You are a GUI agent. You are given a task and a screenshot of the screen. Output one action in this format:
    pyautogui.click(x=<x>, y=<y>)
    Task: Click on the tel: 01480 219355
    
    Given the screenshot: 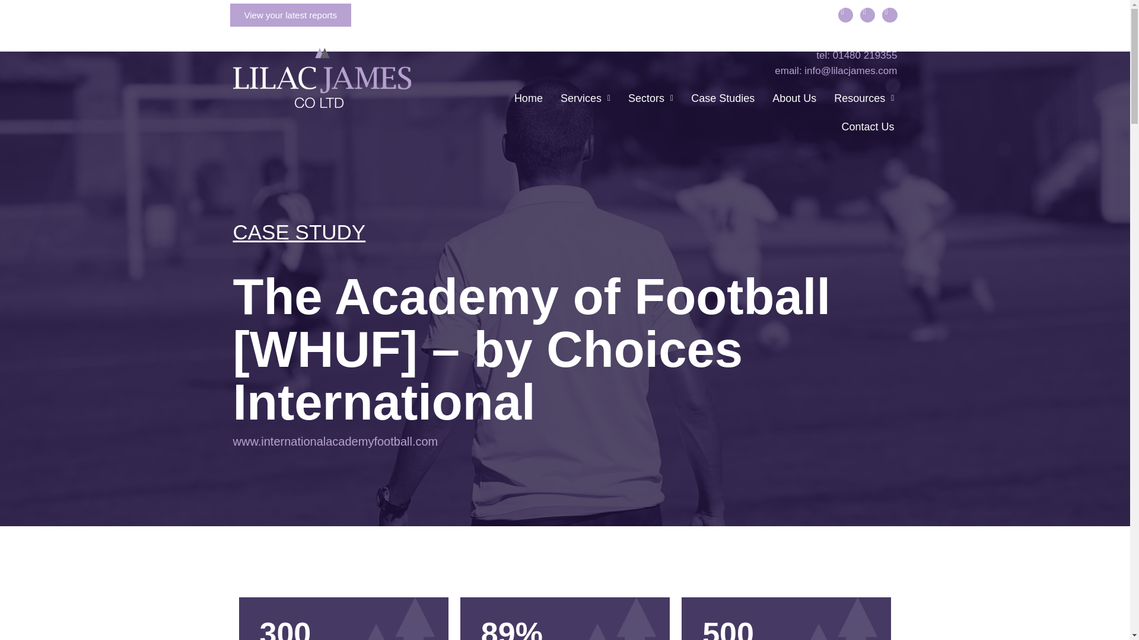 What is the action you would take?
    pyautogui.click(x=666, y=56)
    